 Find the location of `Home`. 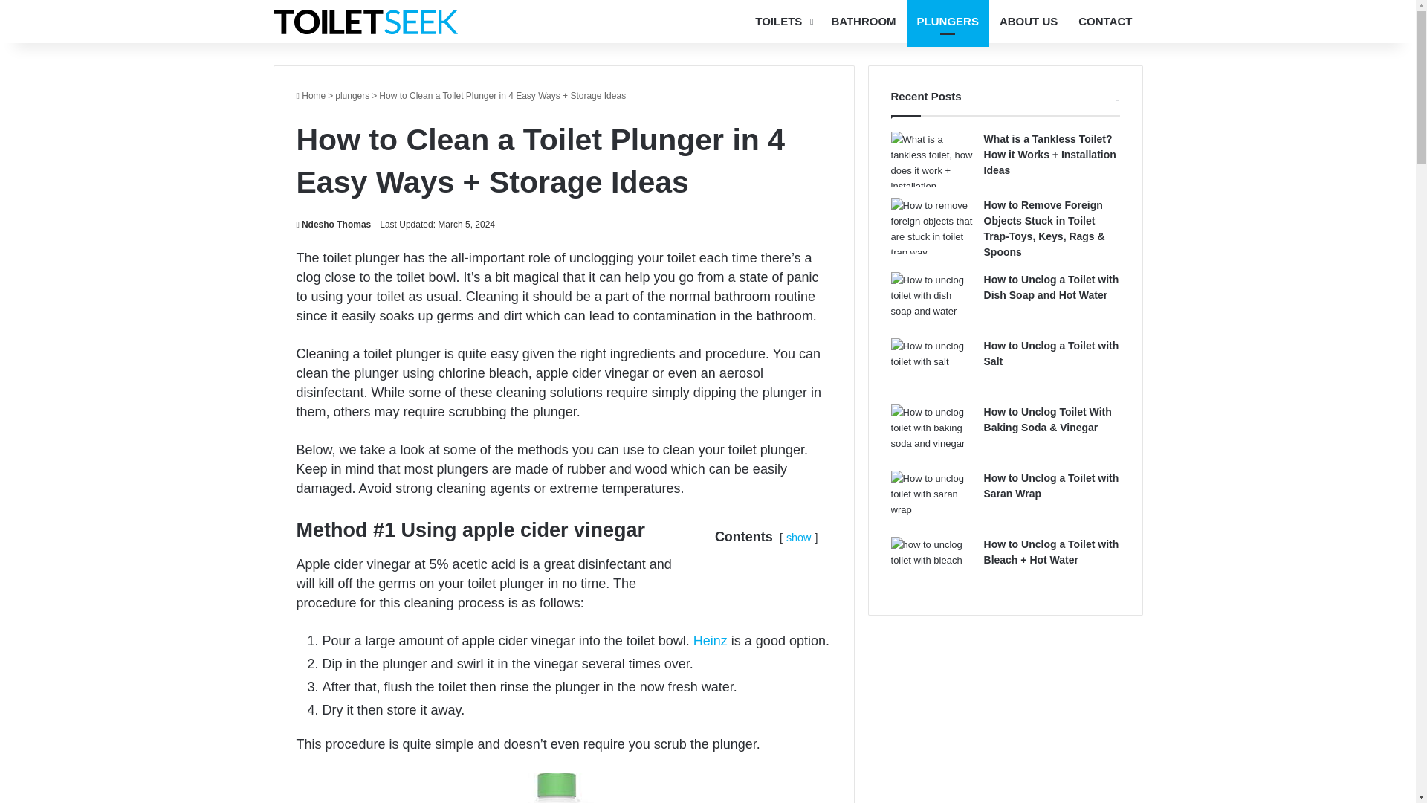

Home is located at coordinates (310, 96).